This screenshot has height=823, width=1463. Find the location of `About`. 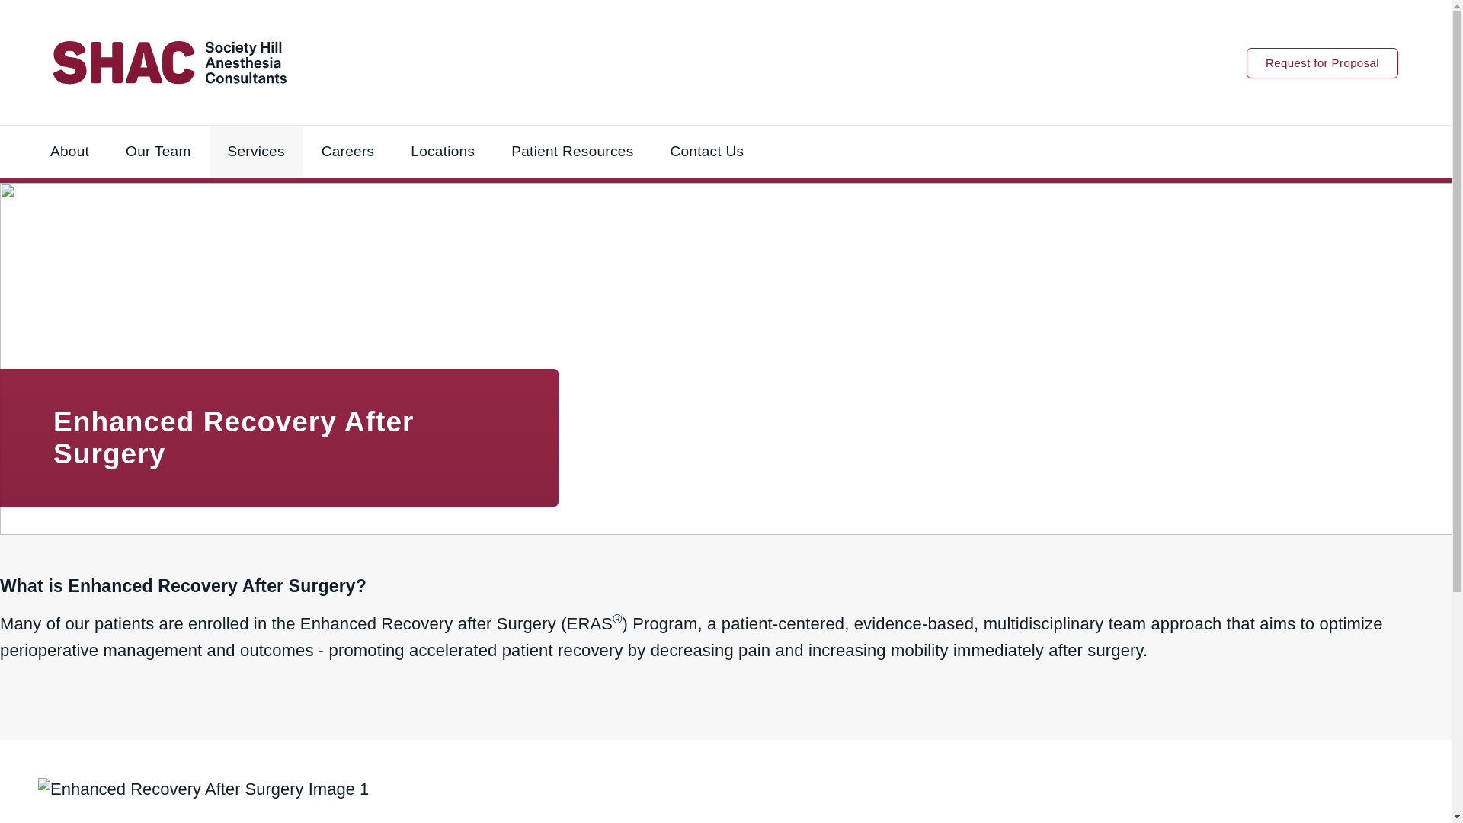

About is located at coordinates (69, 151).